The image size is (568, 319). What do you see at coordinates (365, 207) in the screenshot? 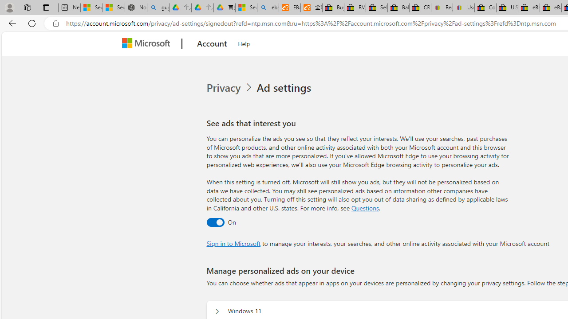
I see `Go to Questions section` at bounding box center [365, 207].